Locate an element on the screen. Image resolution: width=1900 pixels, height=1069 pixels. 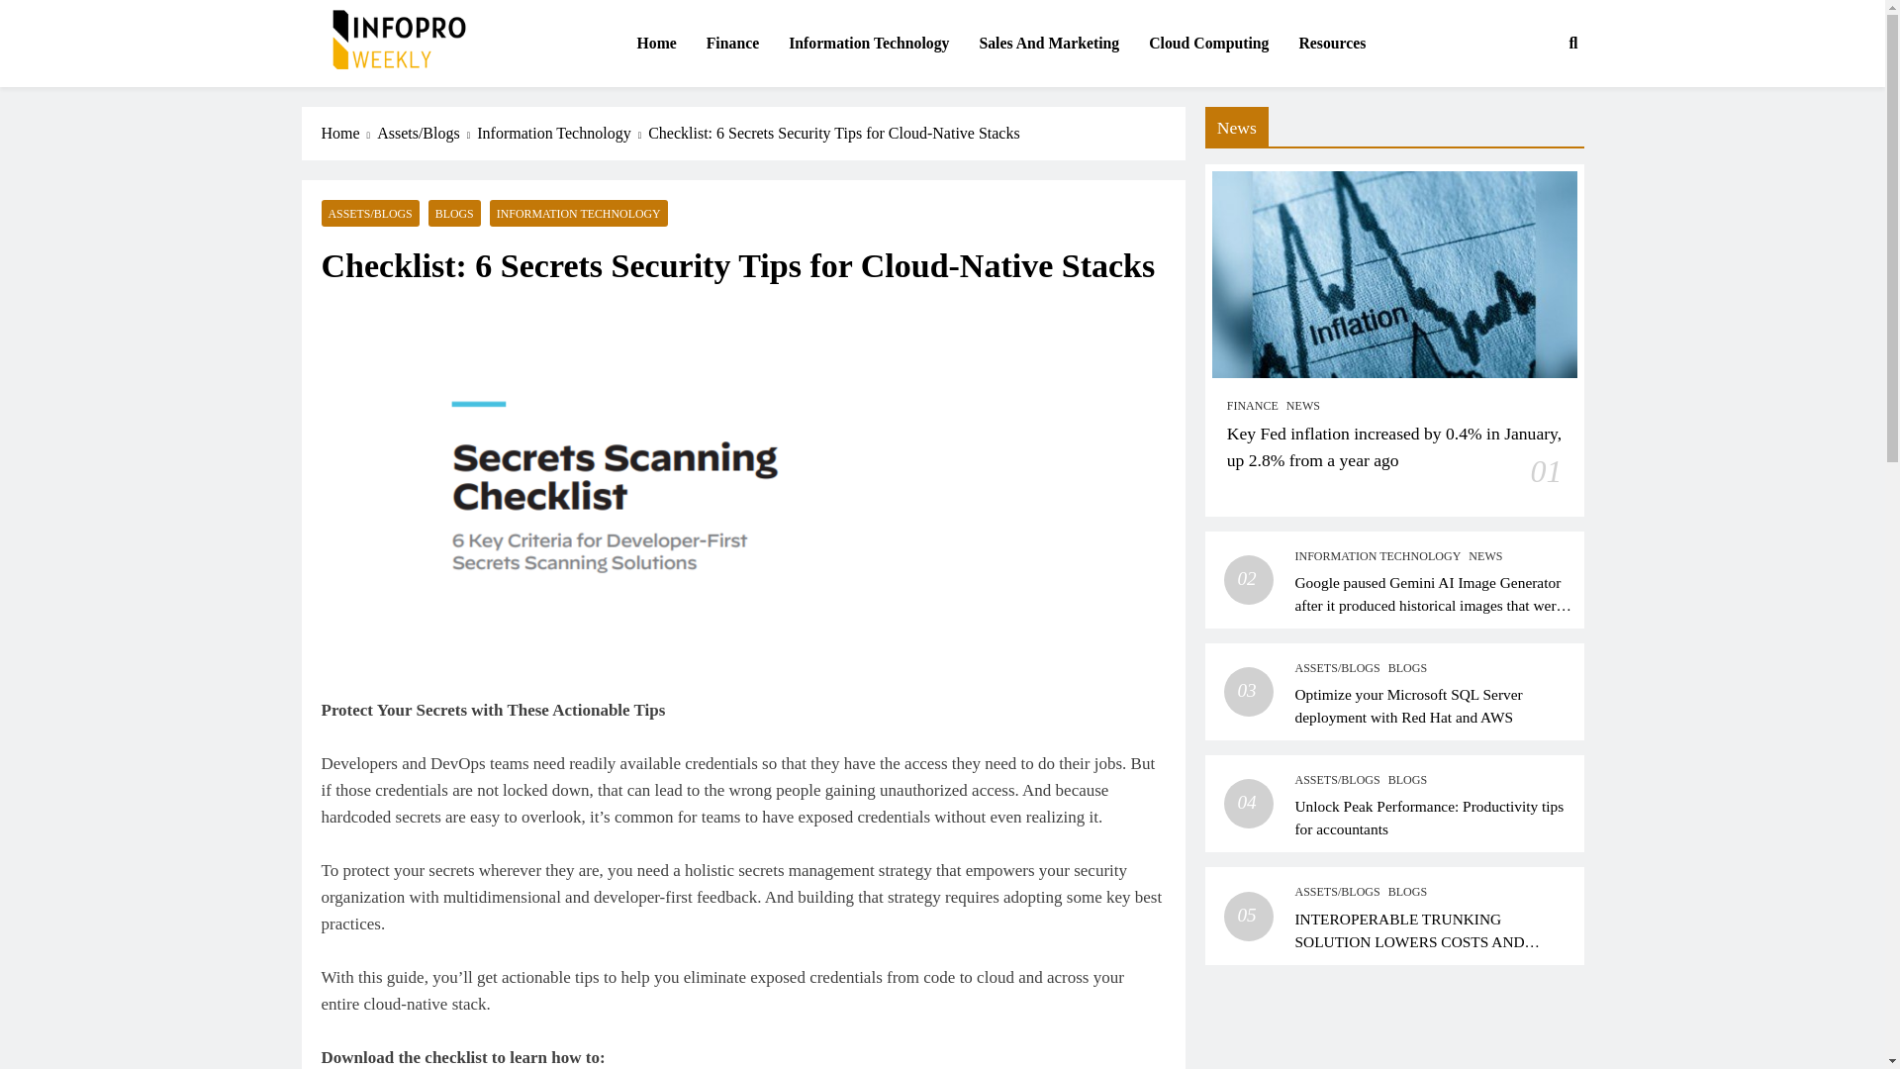
NEWS is located at coordinates (1485, 556).